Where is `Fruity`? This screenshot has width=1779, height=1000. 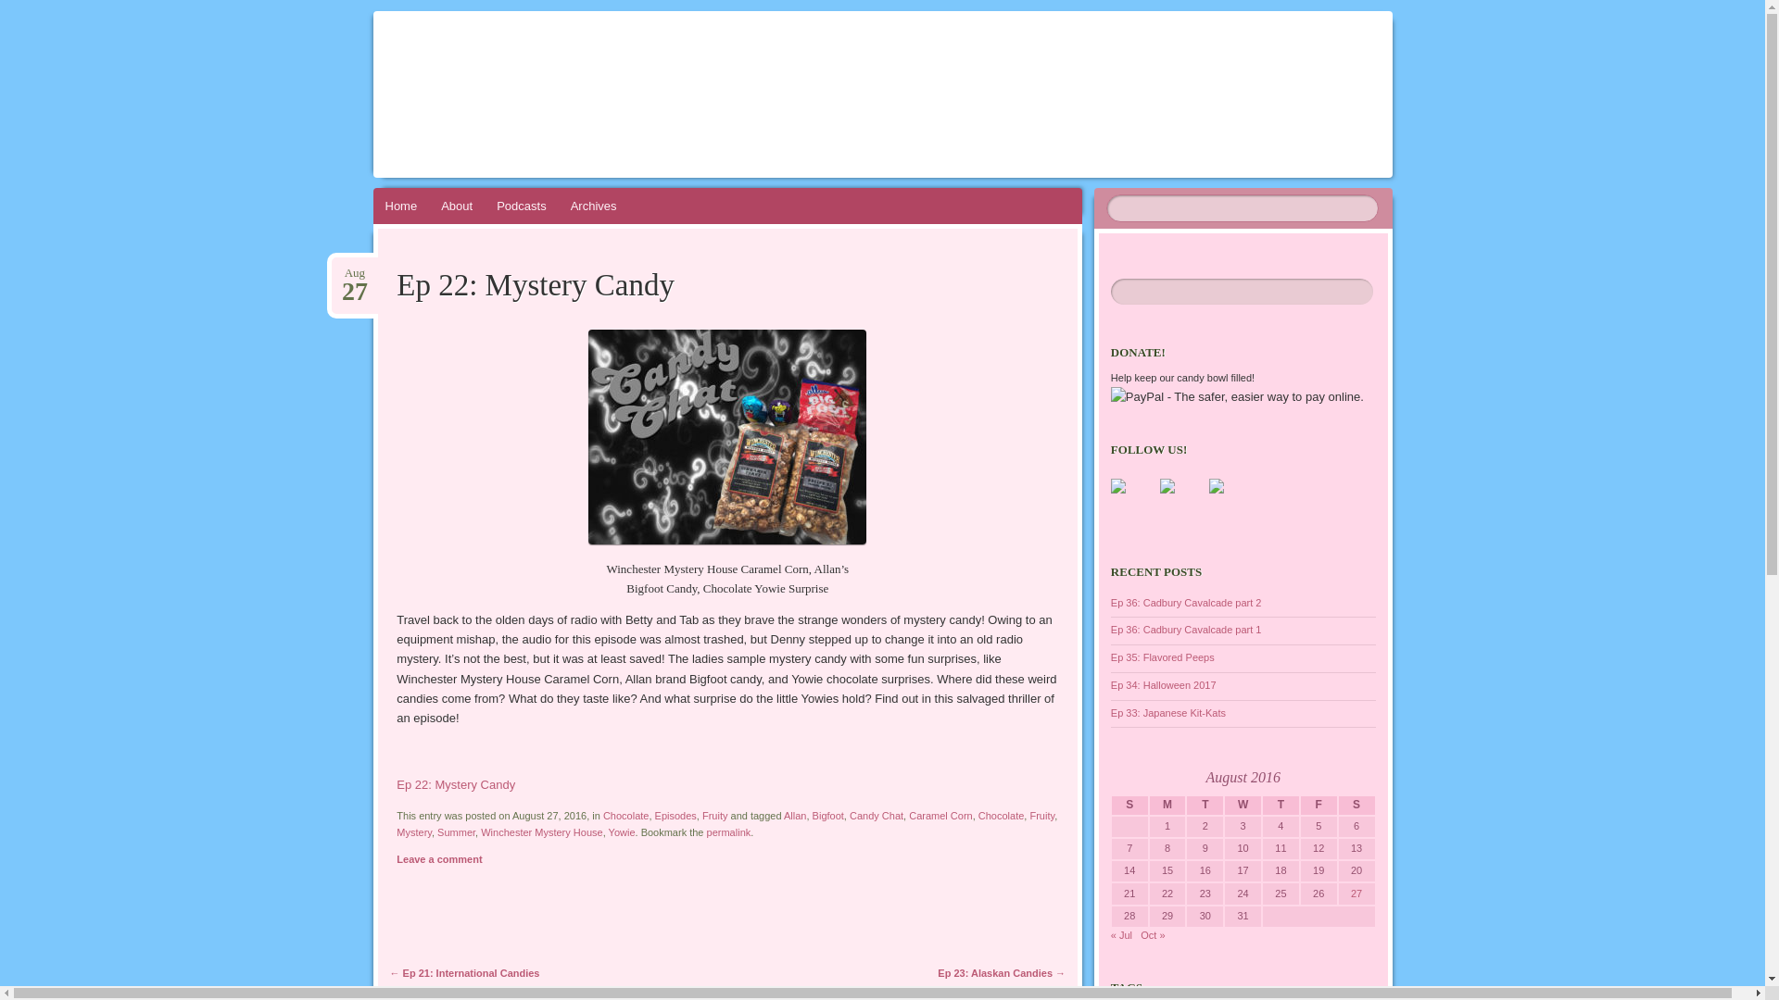 Fruity is located at coordinates (715, 815).